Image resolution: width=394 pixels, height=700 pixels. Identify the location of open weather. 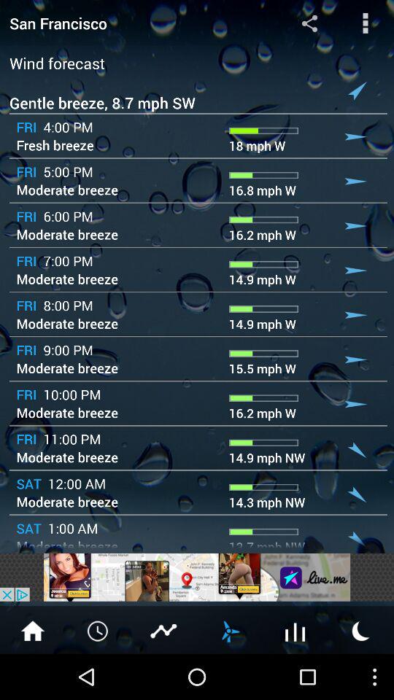
(295, 630).